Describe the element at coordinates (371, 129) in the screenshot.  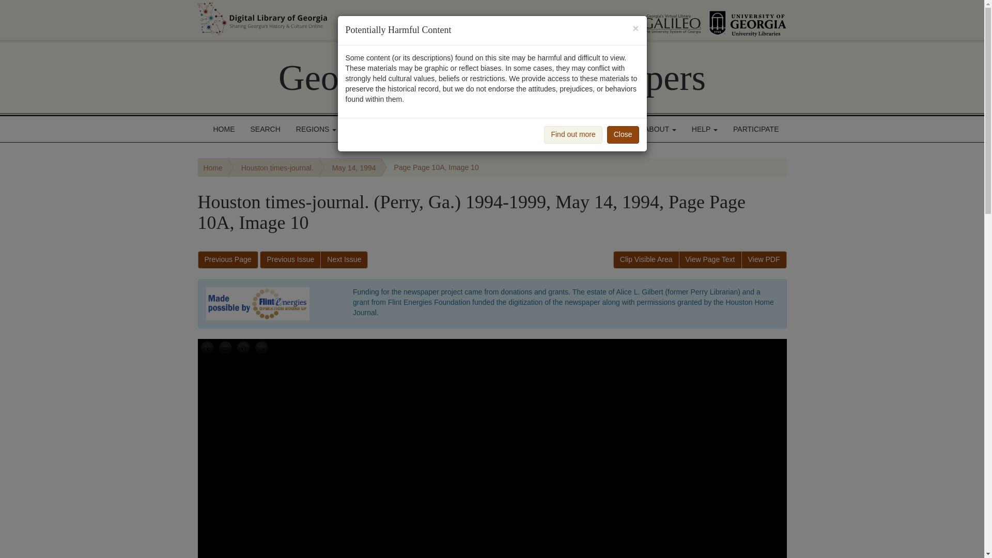
I see `BROWSE` at that location.